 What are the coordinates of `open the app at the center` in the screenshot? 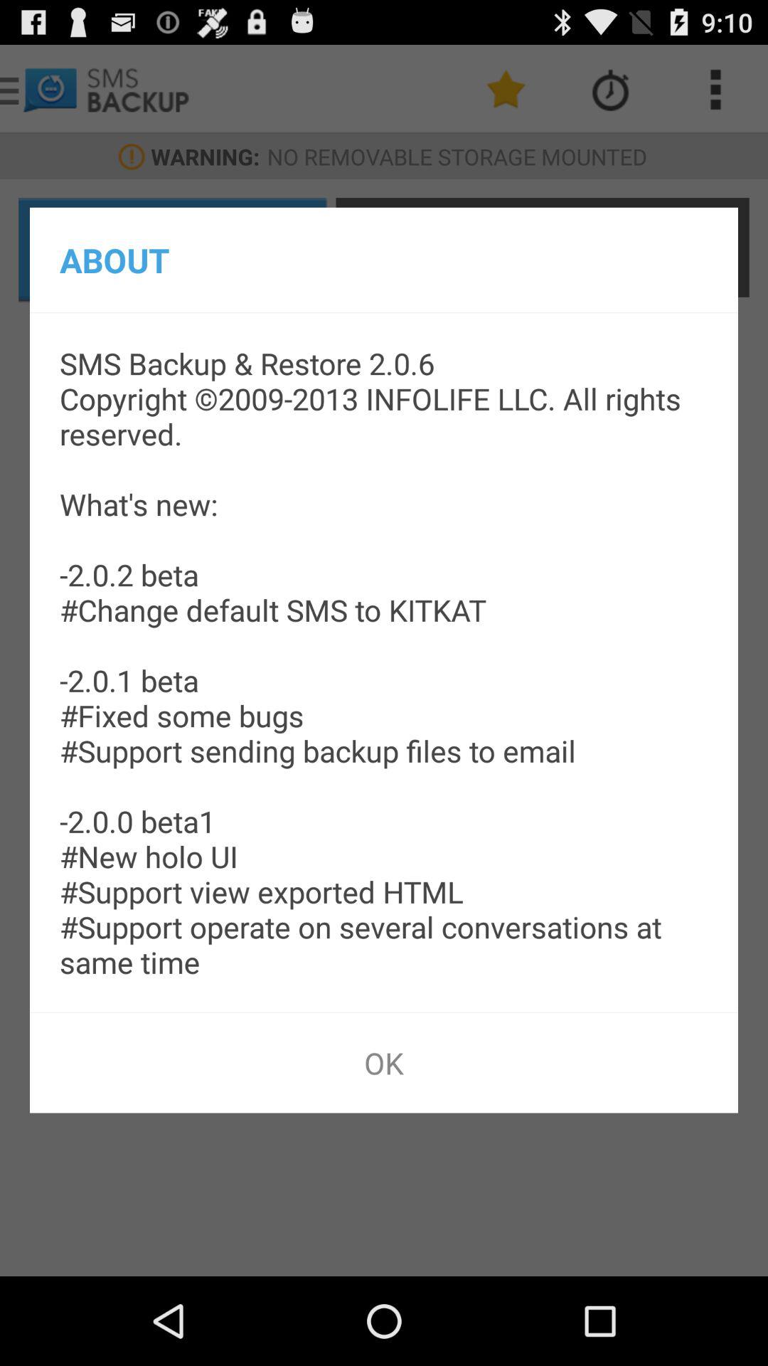 It's located at (384, 662).